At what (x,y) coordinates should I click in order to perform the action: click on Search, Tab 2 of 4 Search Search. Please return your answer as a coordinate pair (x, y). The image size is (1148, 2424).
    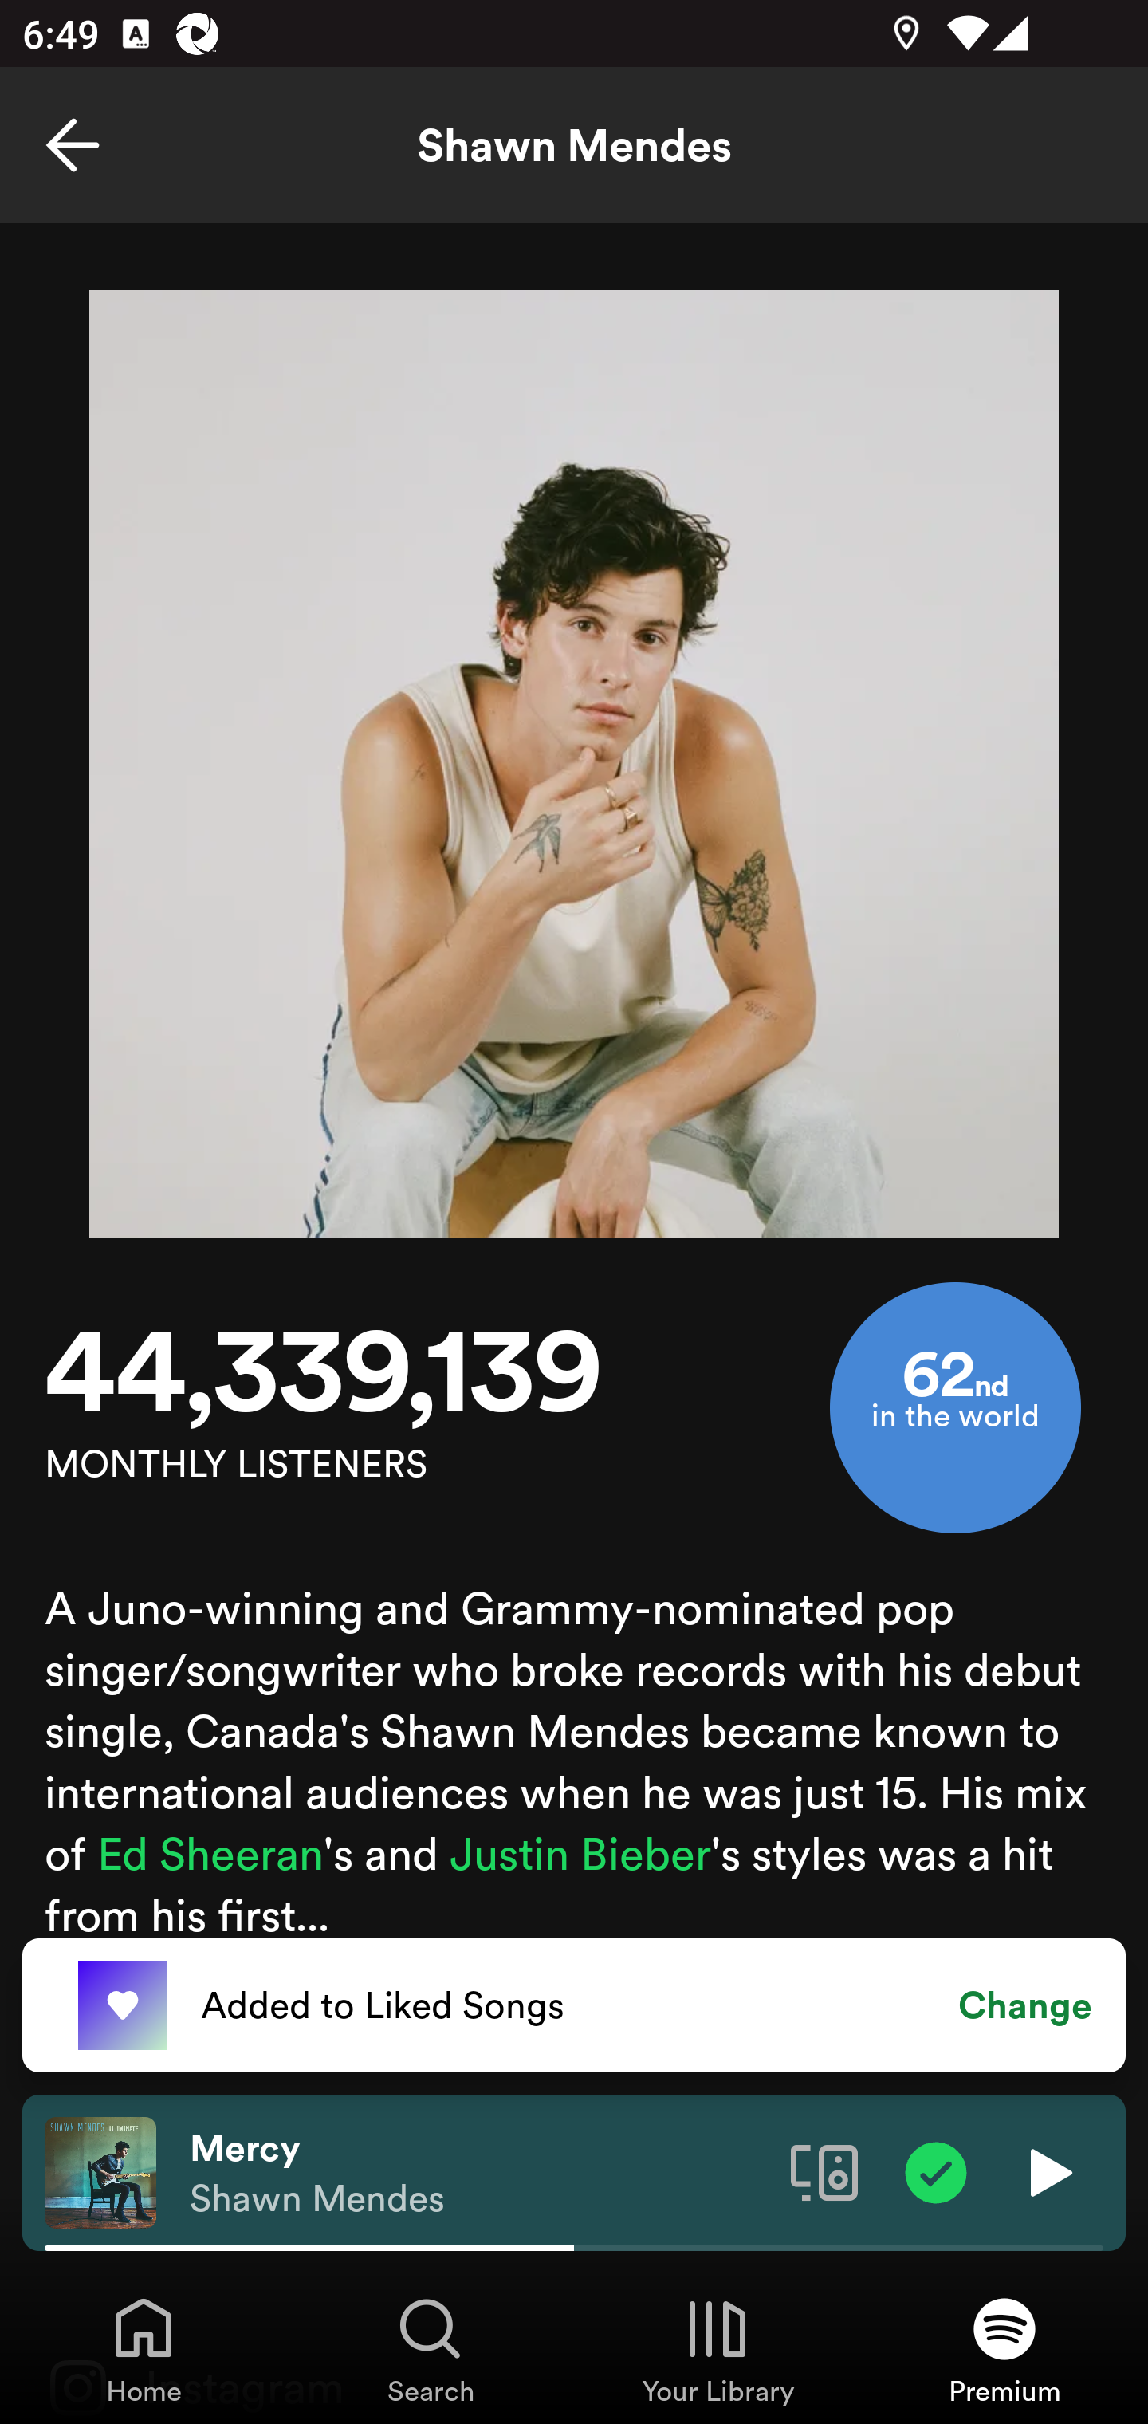
    Looking at the image, I should click on (431, 2349).